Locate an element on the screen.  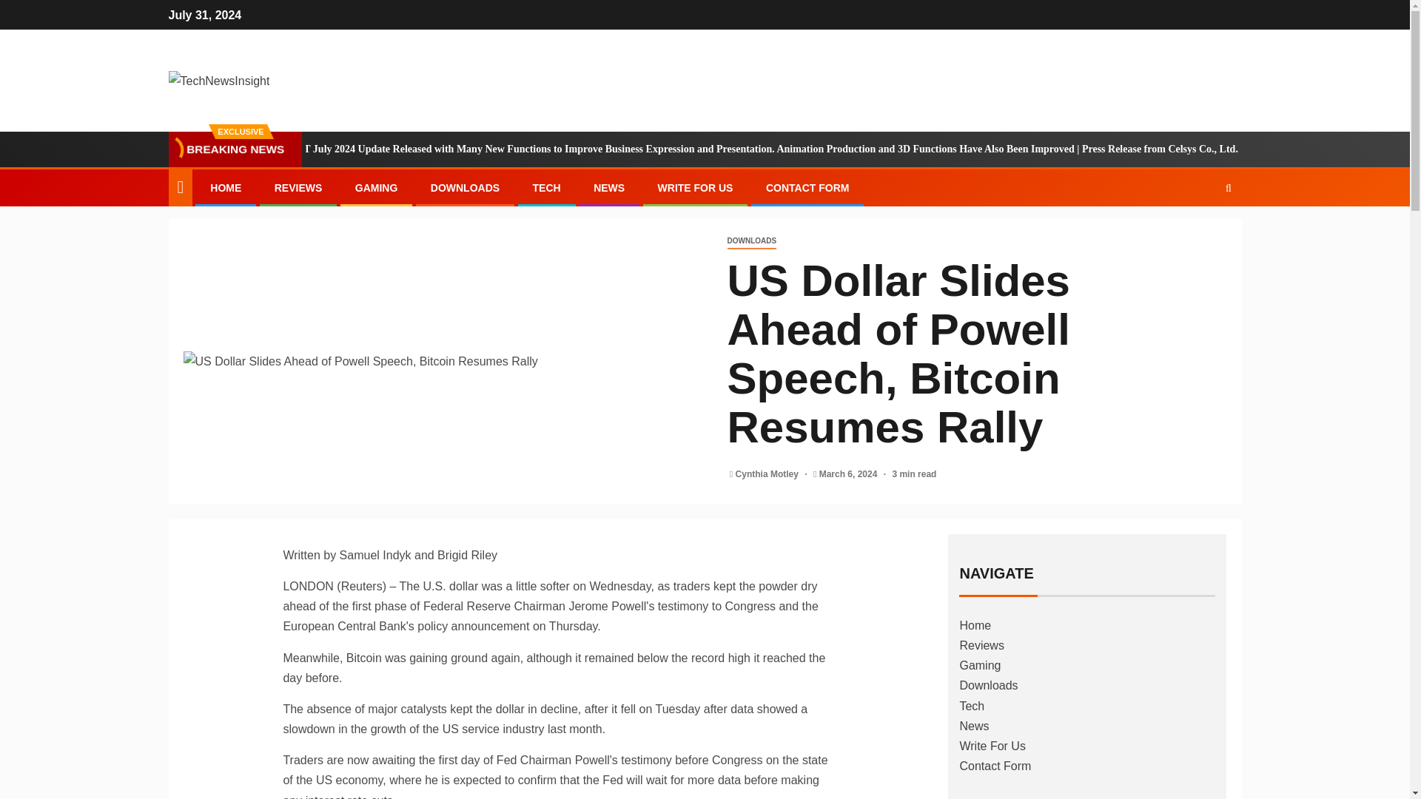
Search is located at coordinates (1200, 232).